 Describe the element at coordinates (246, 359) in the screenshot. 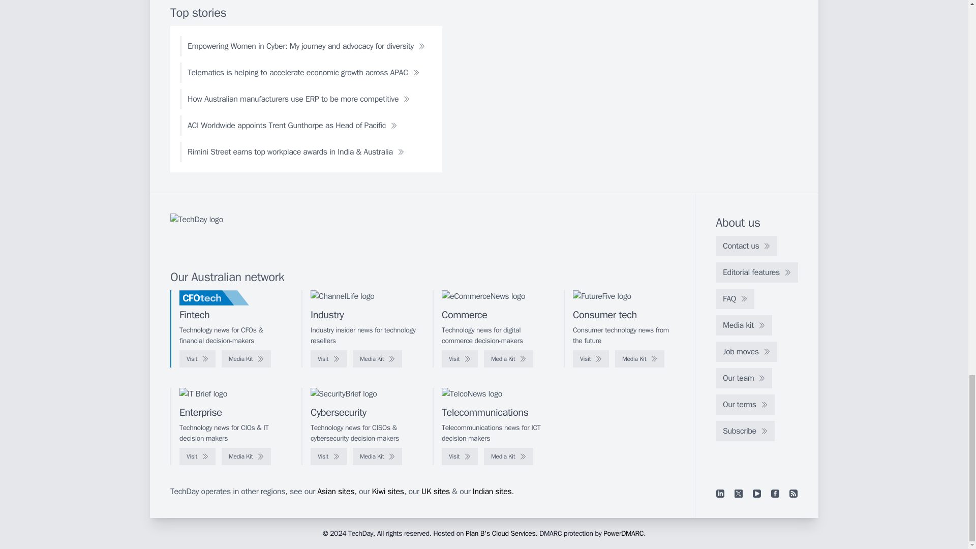

I see `Media Kit` at that location.